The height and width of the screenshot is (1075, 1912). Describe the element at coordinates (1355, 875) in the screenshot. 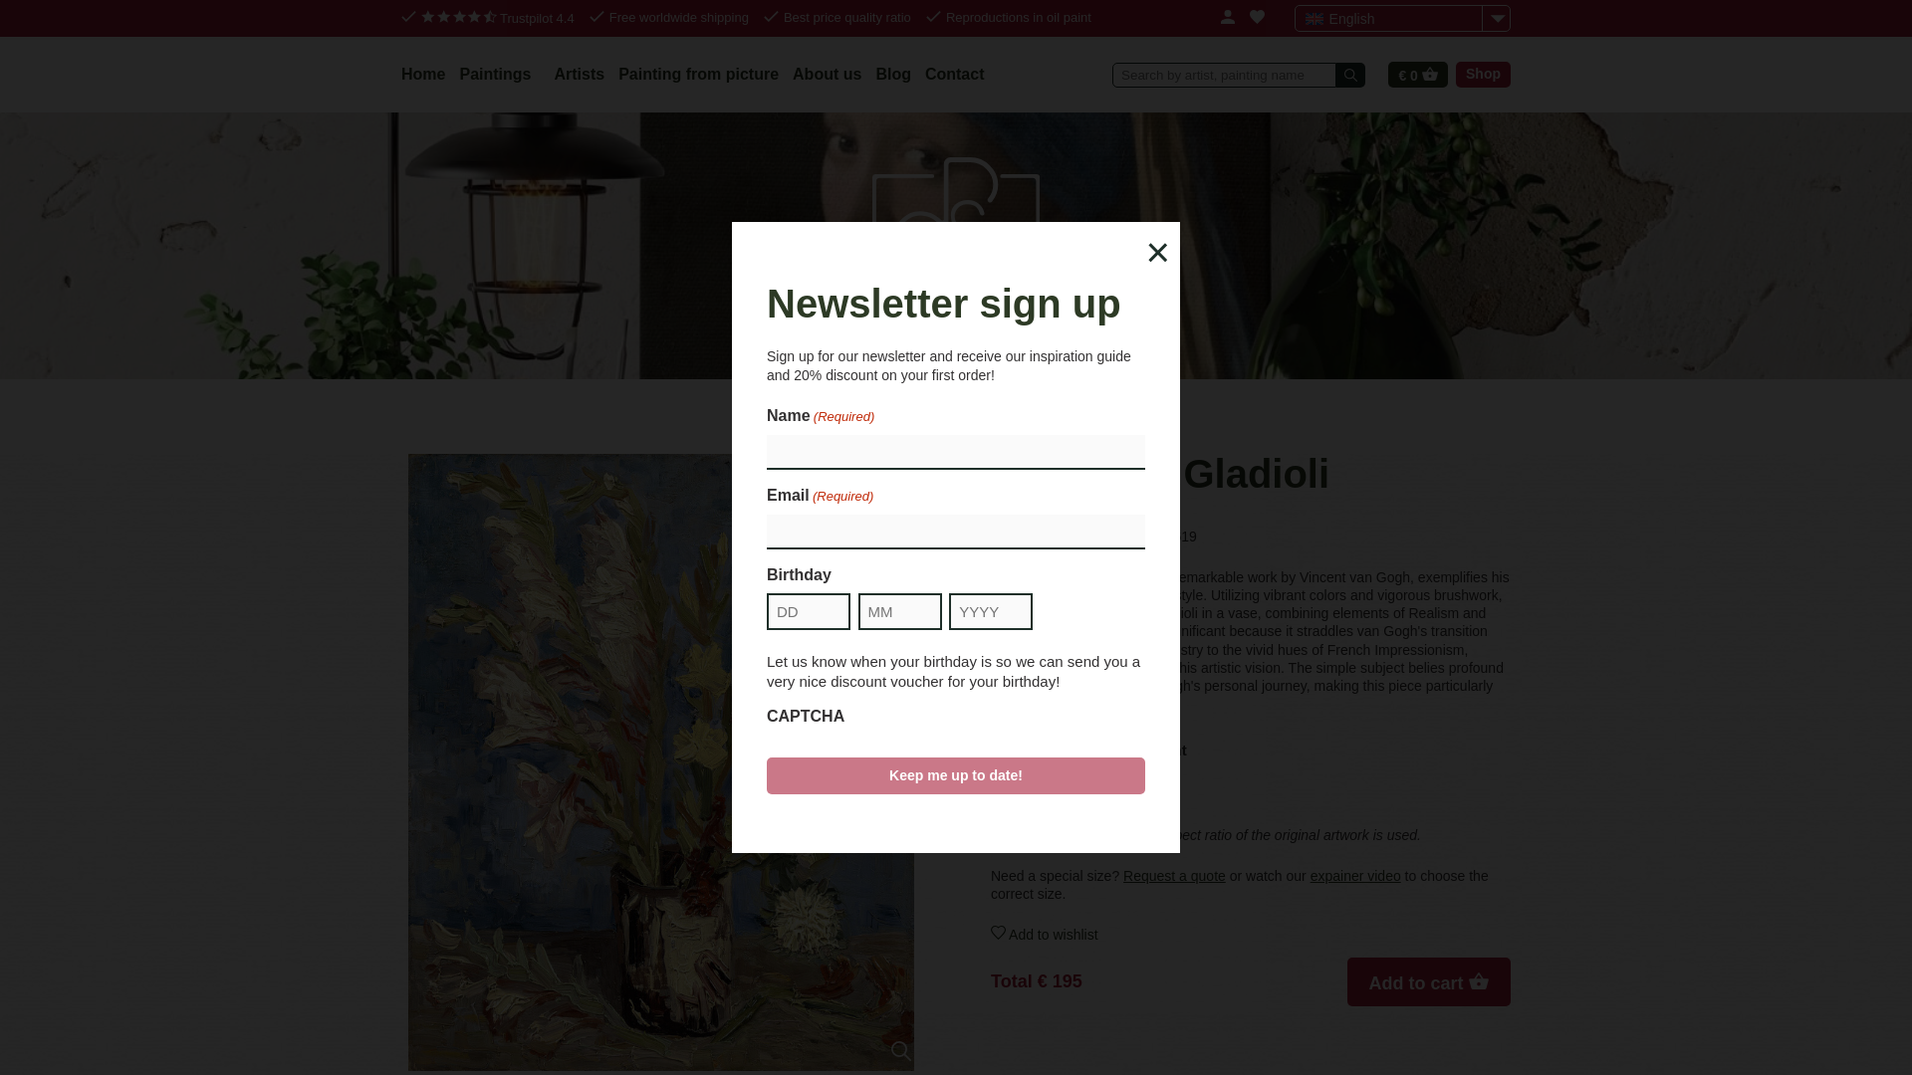

I see `expainer video` at that location.